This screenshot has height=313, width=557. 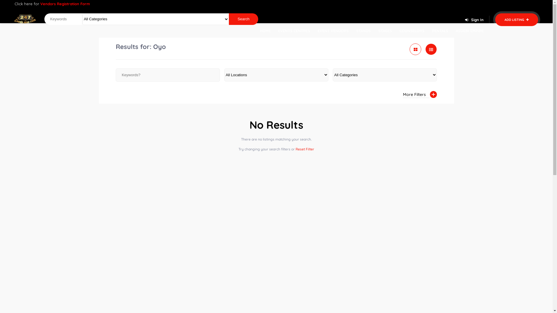 I want to click on ASOEBI EMPIRE, so click(x=470, y=31).